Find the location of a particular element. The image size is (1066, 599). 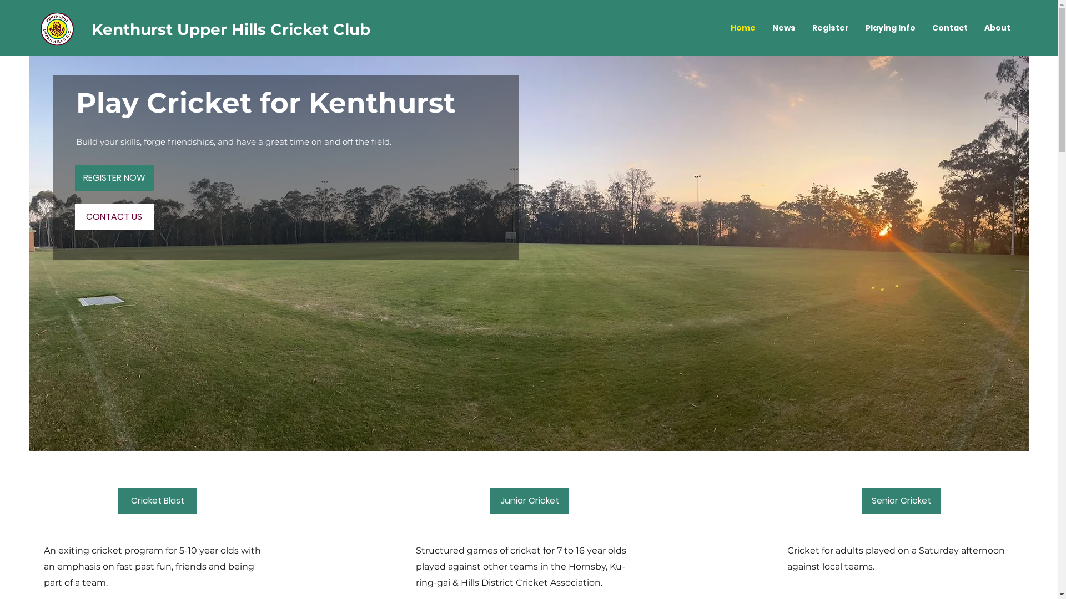

REGISTER NOW is located at coordinates (114, 178).